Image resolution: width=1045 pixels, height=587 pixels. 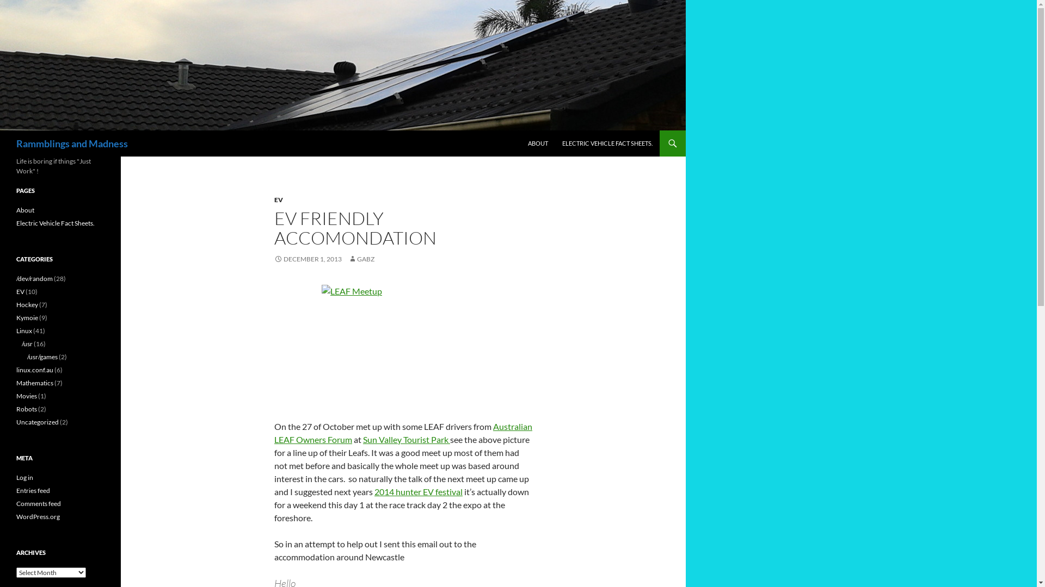 I want to click on EV, so click(x=279, y=200).